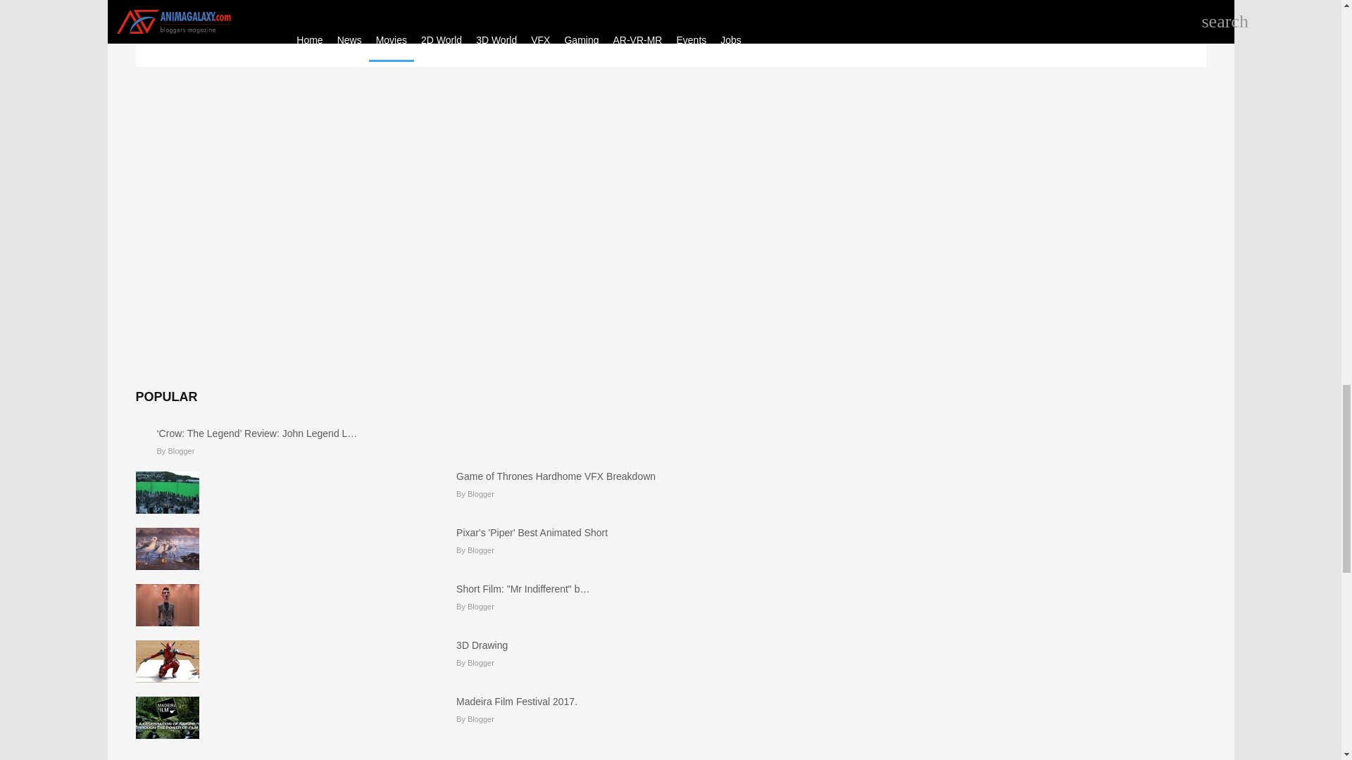  I want to click on Game of Thrones Hardhome VFX Breakdown, so click(556, 476).